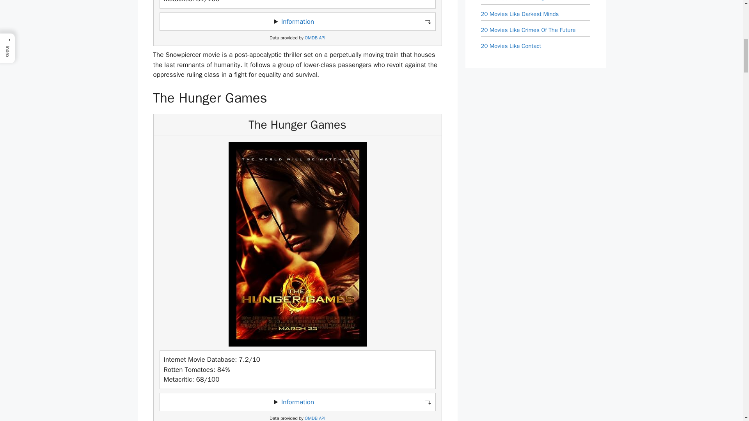 This screenshot has height=421, width=749. Describe the element at coordinates (297, 402) in the screenshot. I see `Toggle information` at that location.